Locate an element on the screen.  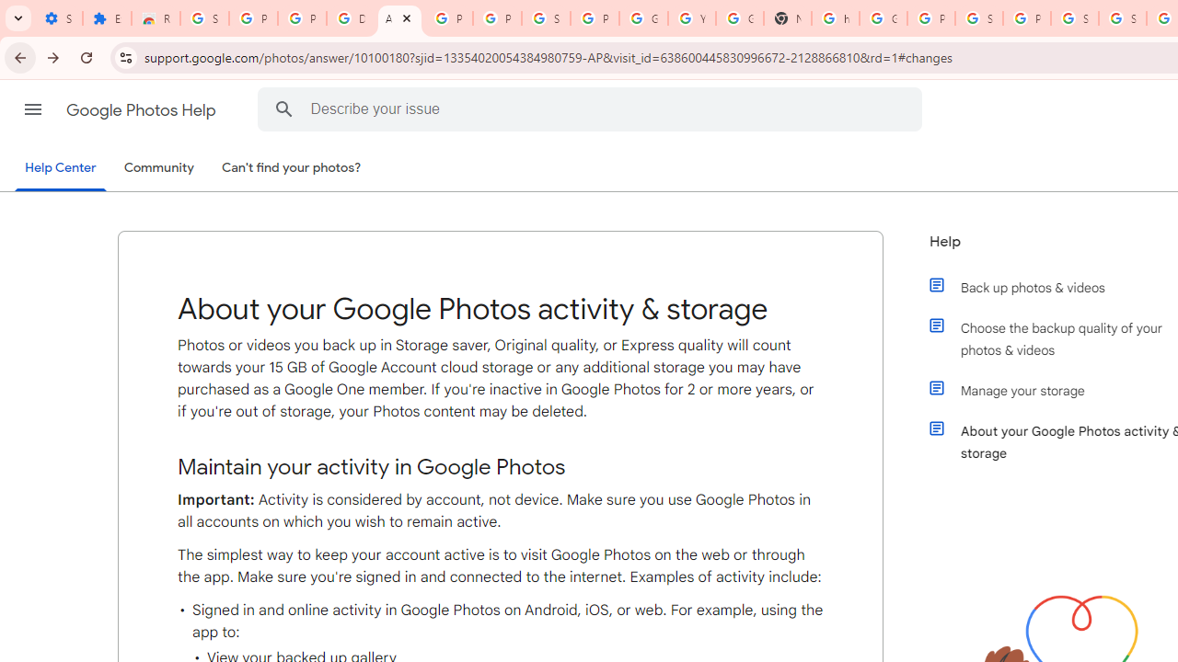
Extensions is located at coordinates (107, 18).